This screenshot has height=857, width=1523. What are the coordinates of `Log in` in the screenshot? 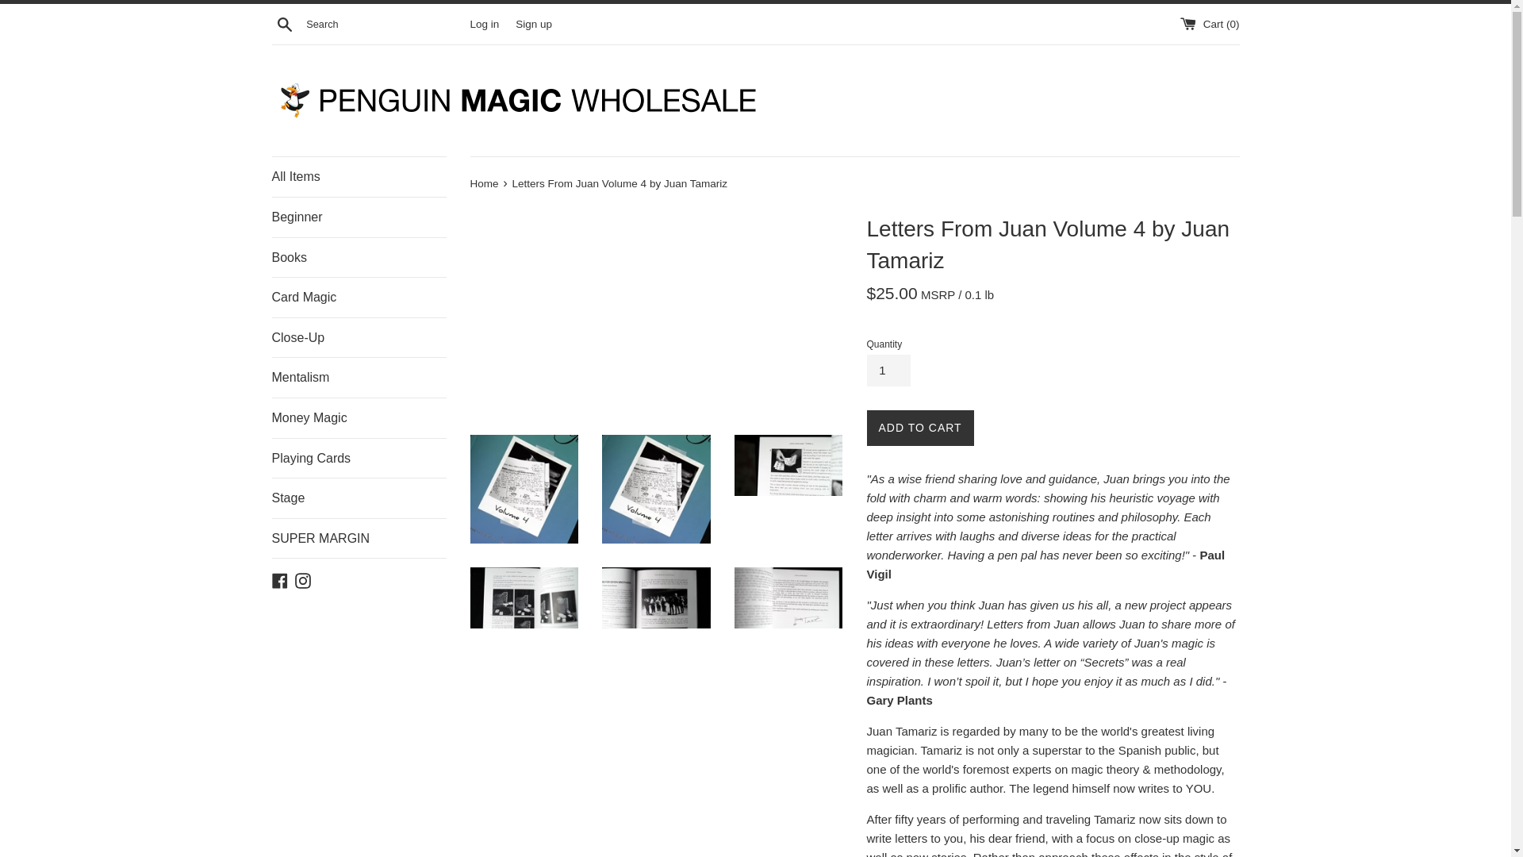 It's located at (484, 22).